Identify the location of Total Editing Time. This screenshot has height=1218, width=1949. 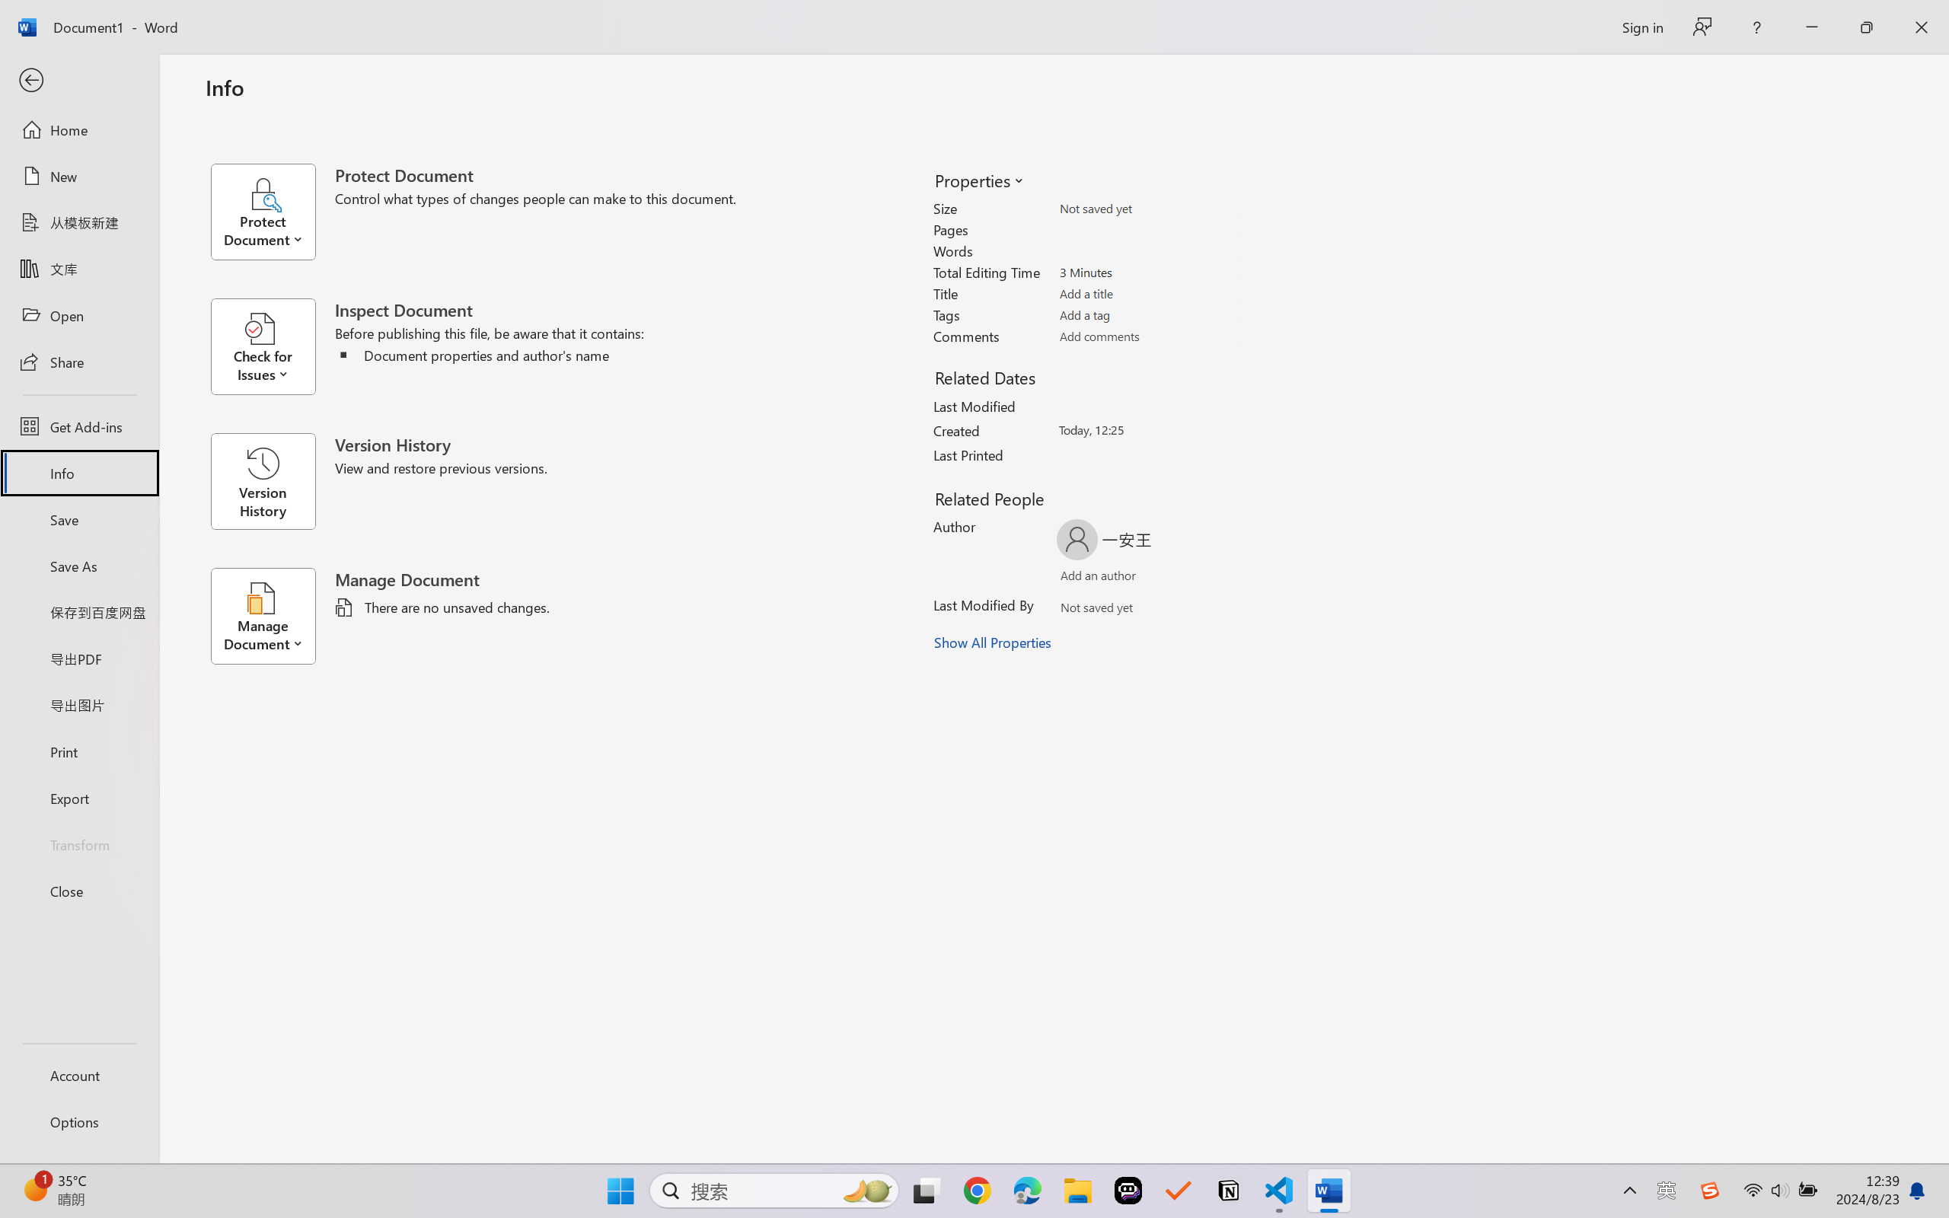
(1148, 272).